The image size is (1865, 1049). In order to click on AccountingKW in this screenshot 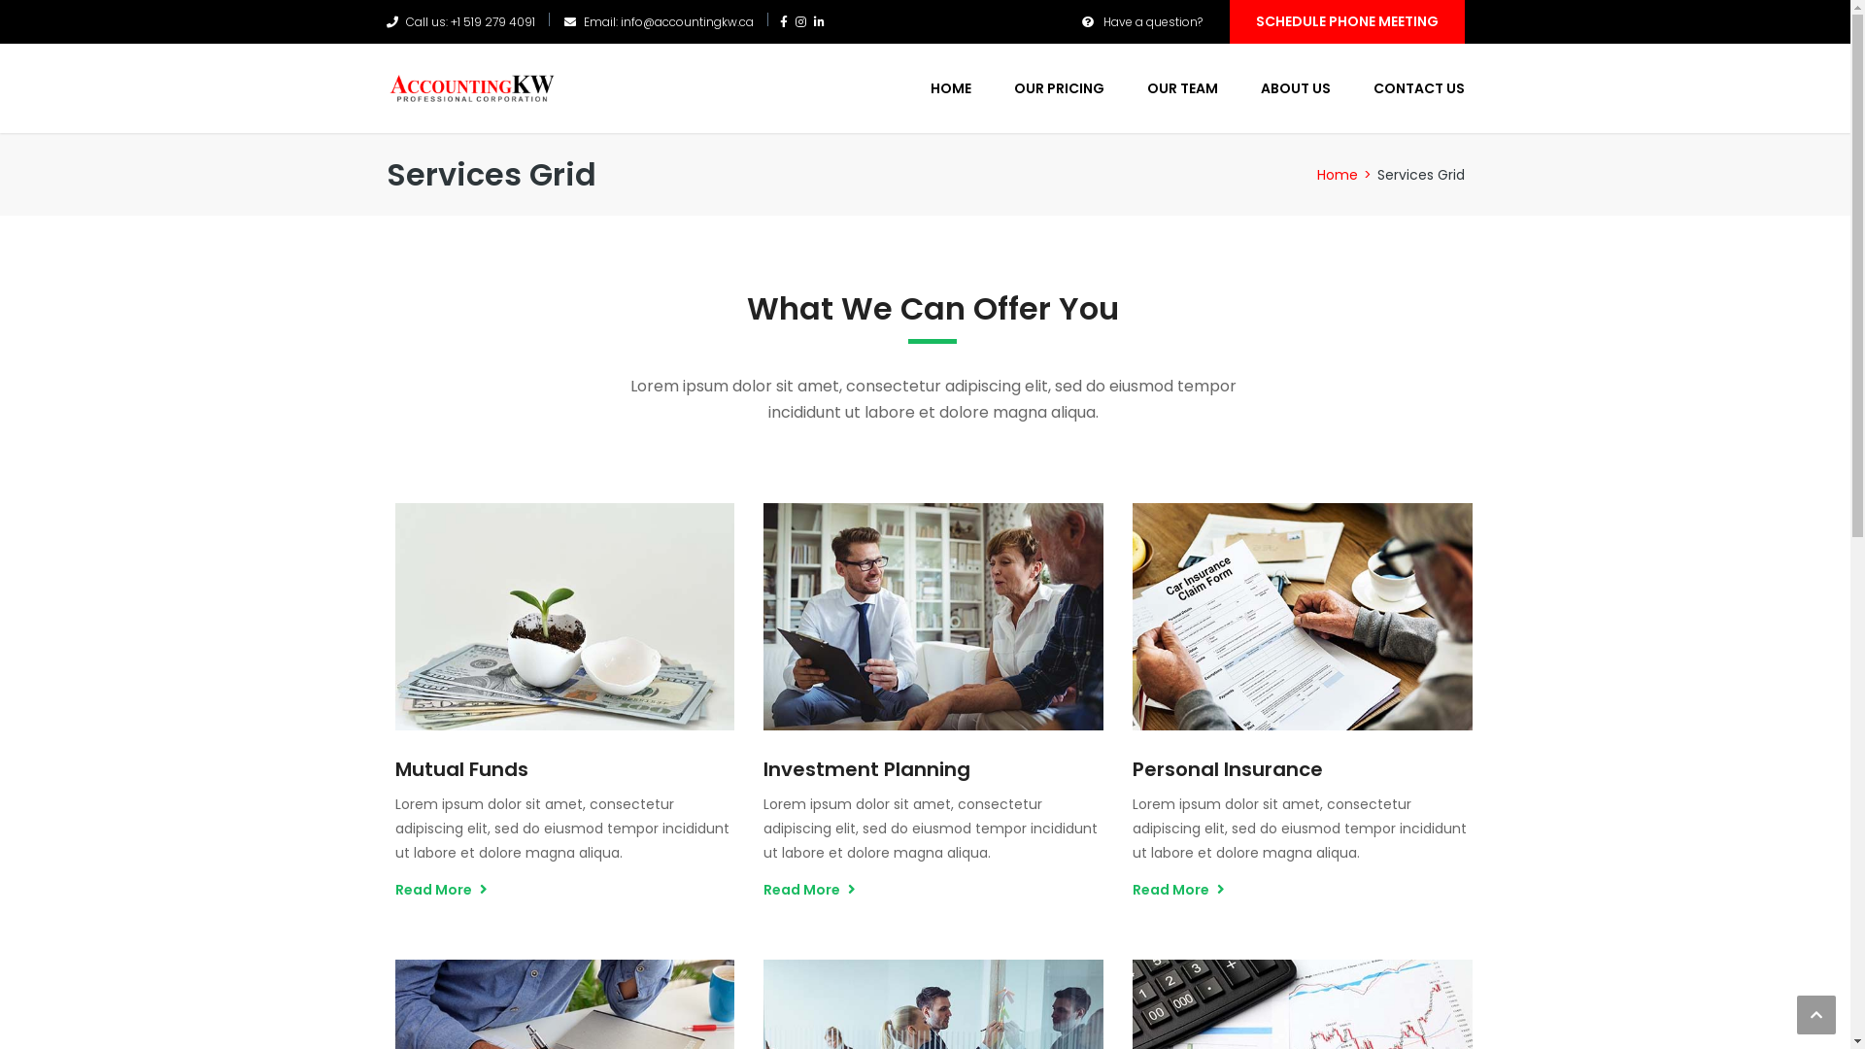, I will do `click(472, 85)`.